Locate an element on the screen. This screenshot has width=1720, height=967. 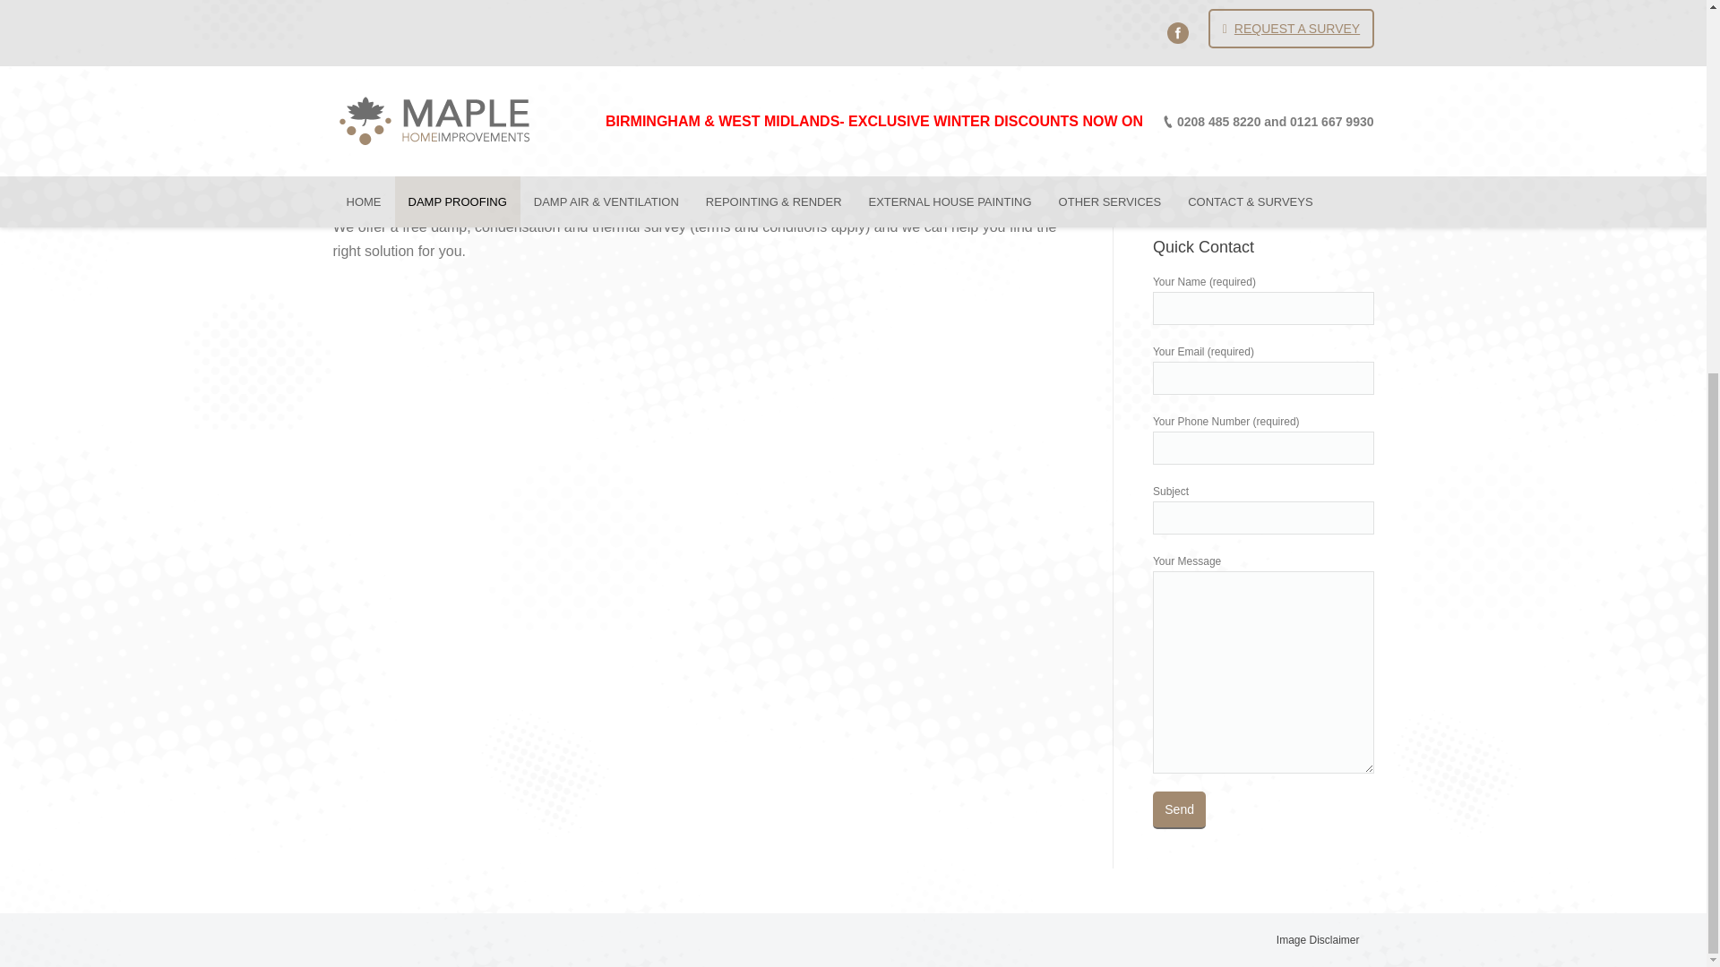
Send is located at coordinates (1179, 809).